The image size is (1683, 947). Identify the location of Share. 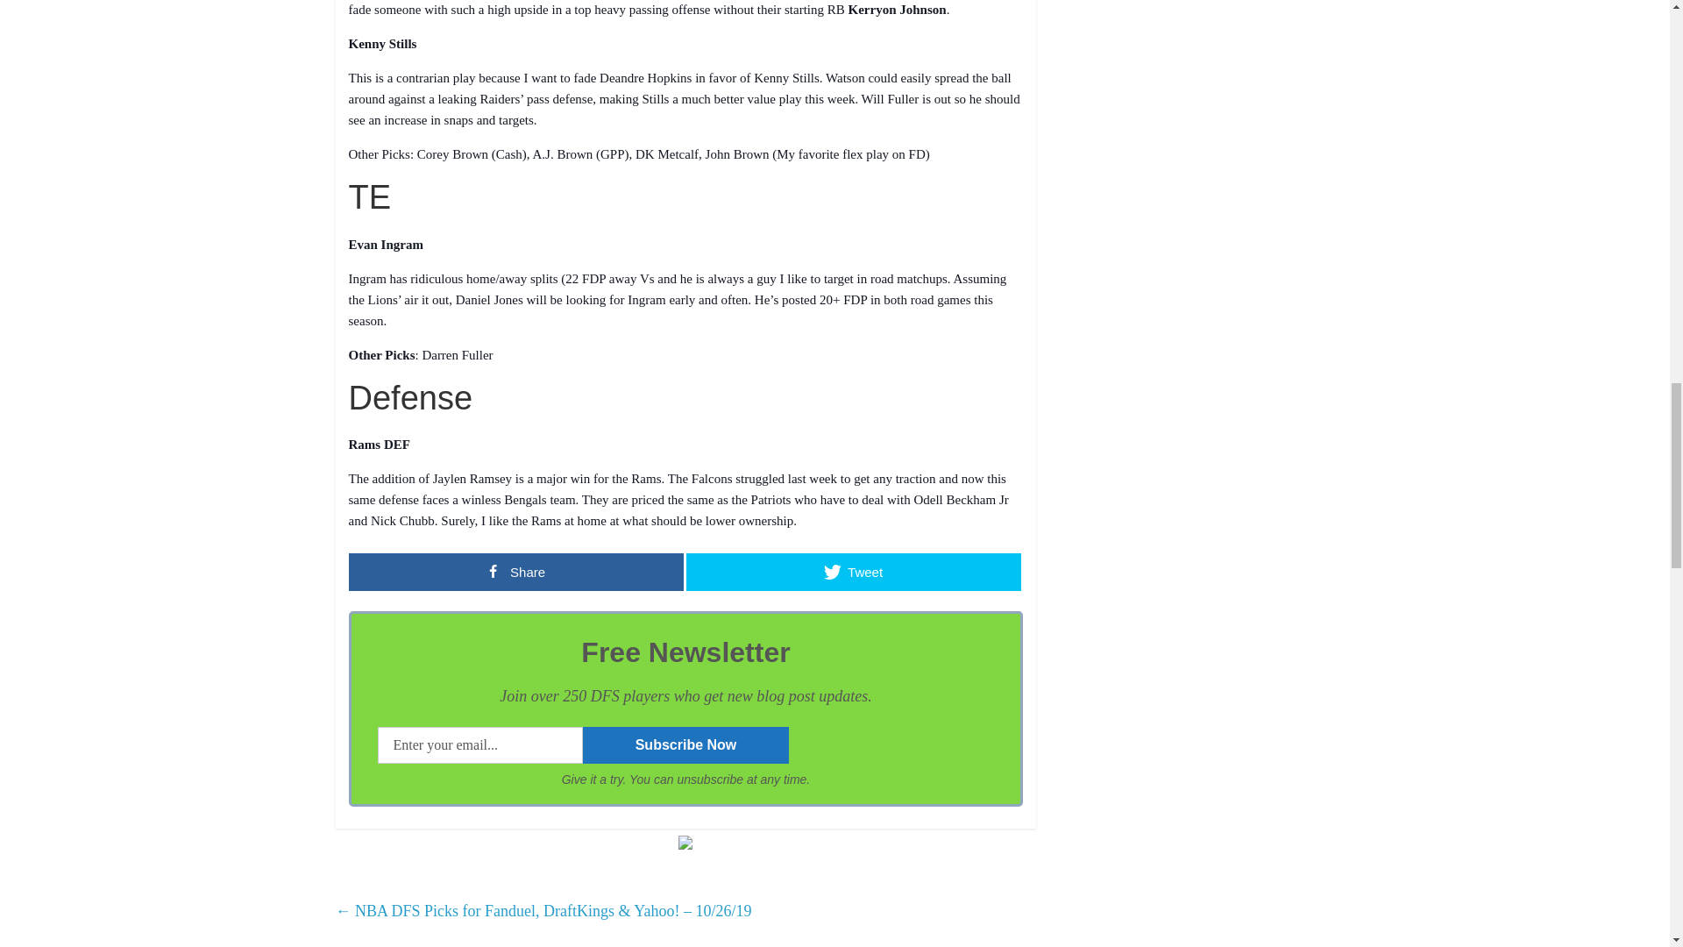
(515, 572).